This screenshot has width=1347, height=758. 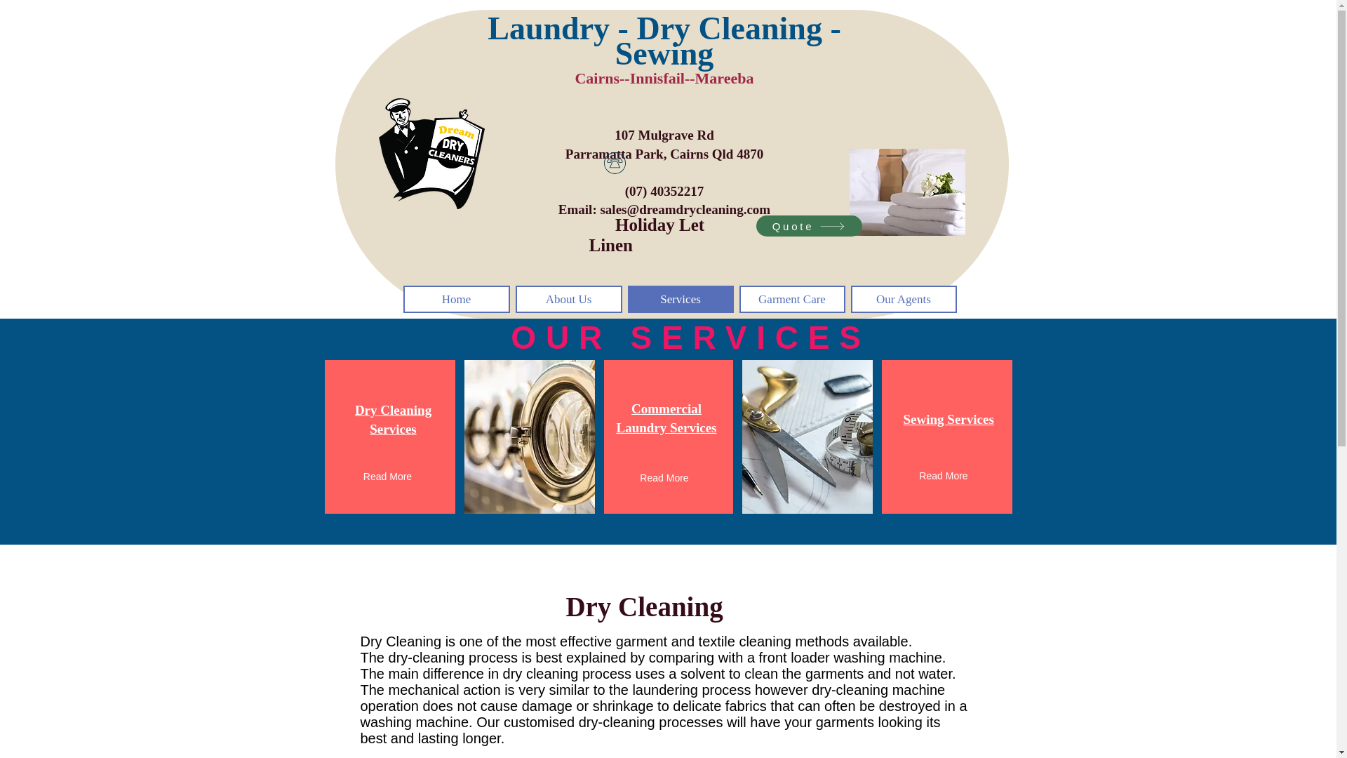 What do you see at coordinates (666, 418) in the screenshot?
I see `About Us` at bounding box center [666, 418].